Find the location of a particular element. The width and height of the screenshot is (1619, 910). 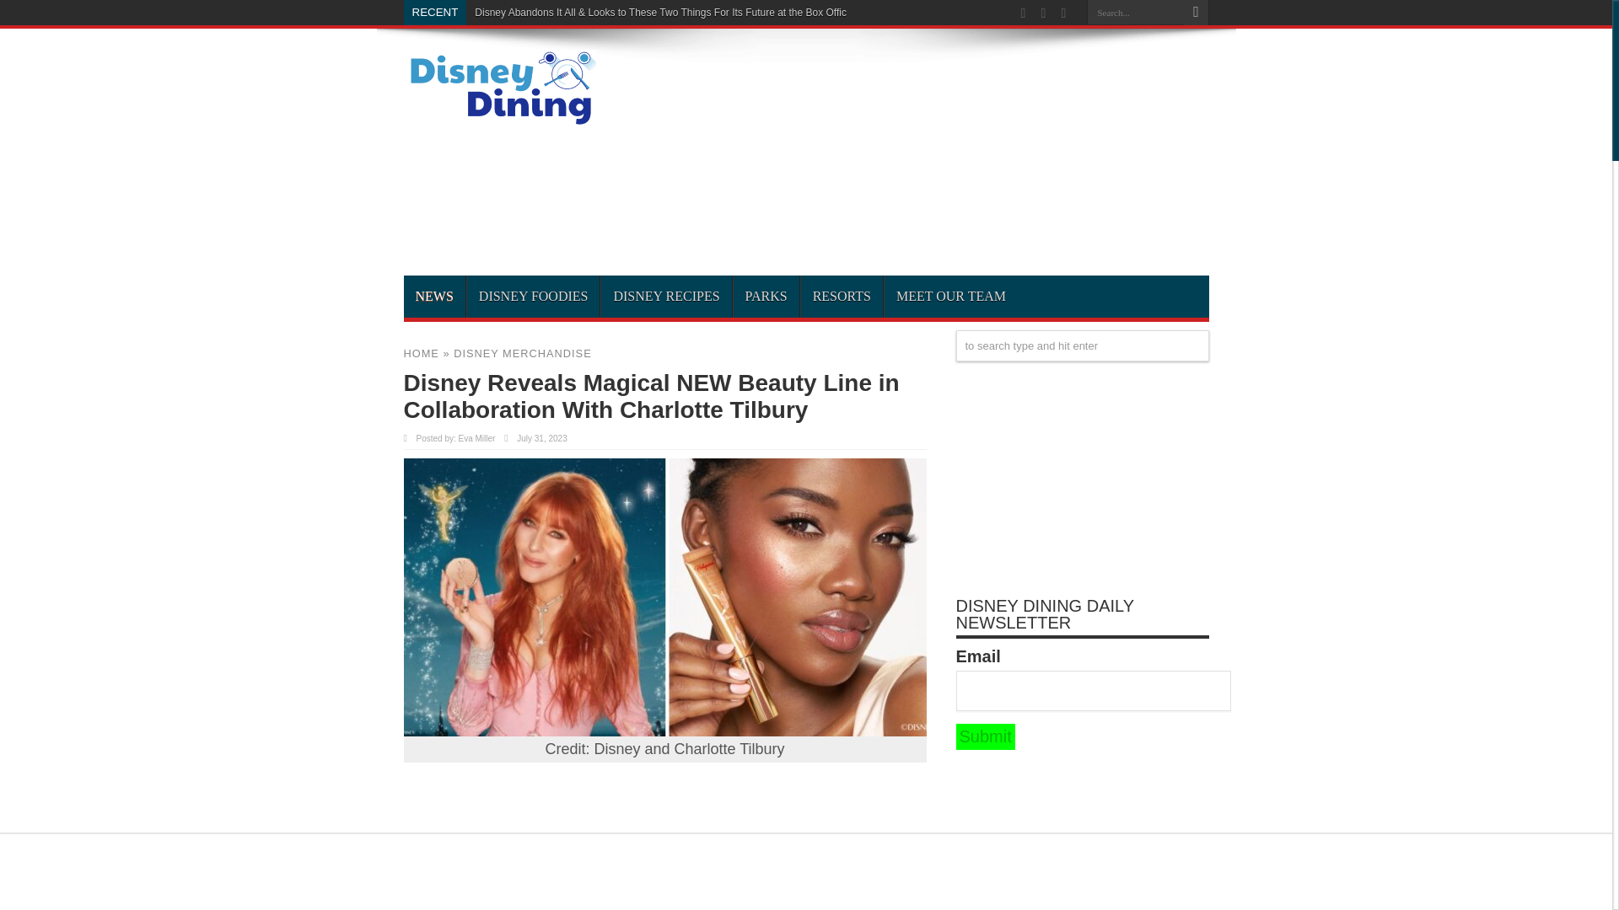

MEET OUR TEAM is located at coordinates (951, 297).